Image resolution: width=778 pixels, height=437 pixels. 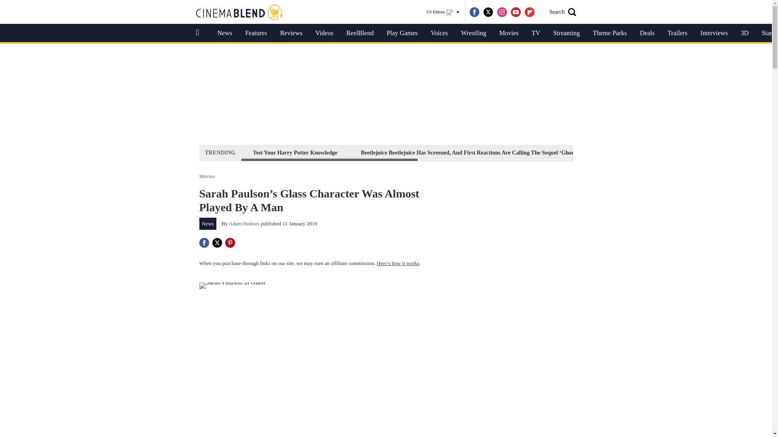 I want to click on Videos, so click(x=324, y=33).